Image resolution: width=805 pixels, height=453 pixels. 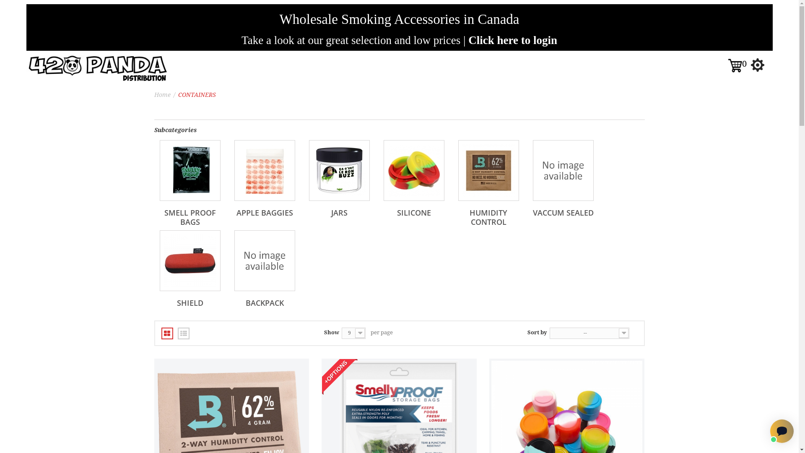 I want to click on APPLE BAGGIES, so click(x=265, y=213).